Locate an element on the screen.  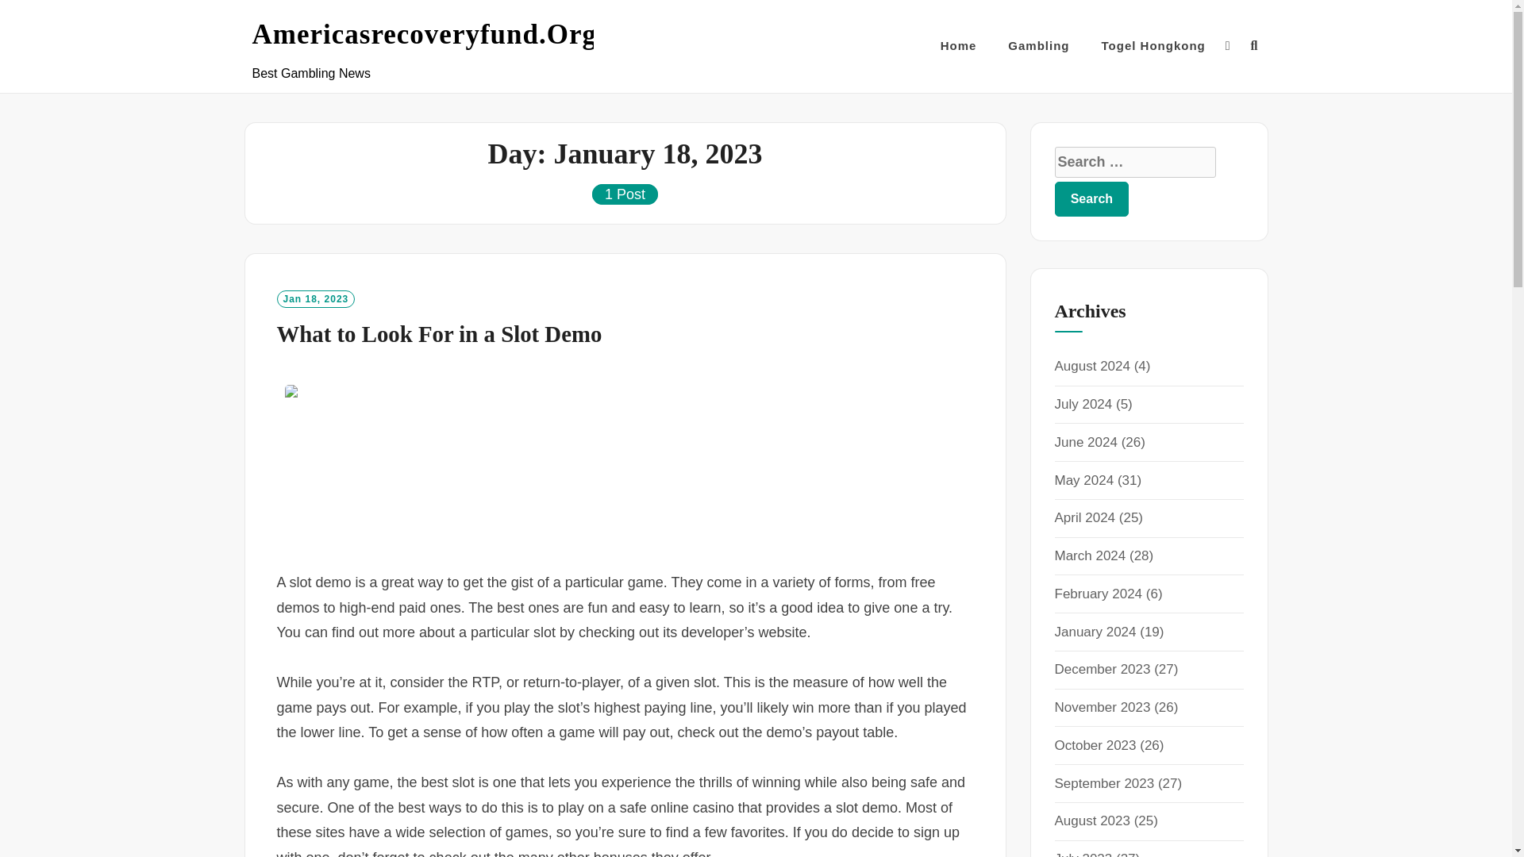
Togel Hongkong is located at coordinates (1153, 46).